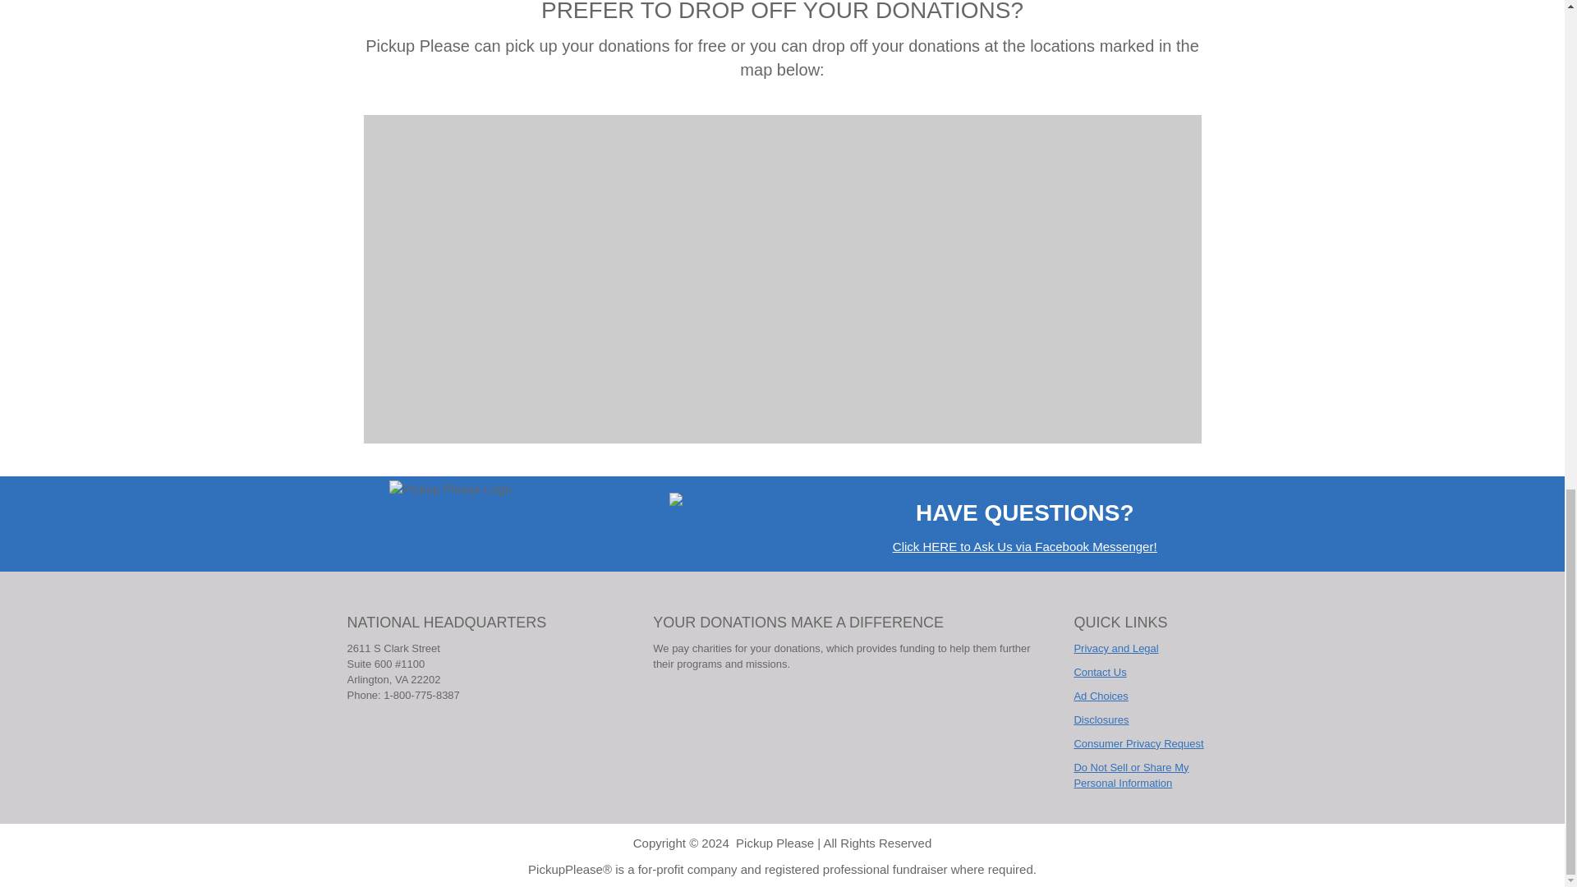 Image resolution: width=1577 pixels, height=887 pixels. I want to click on FMB-via-FB, so click(708, 499).